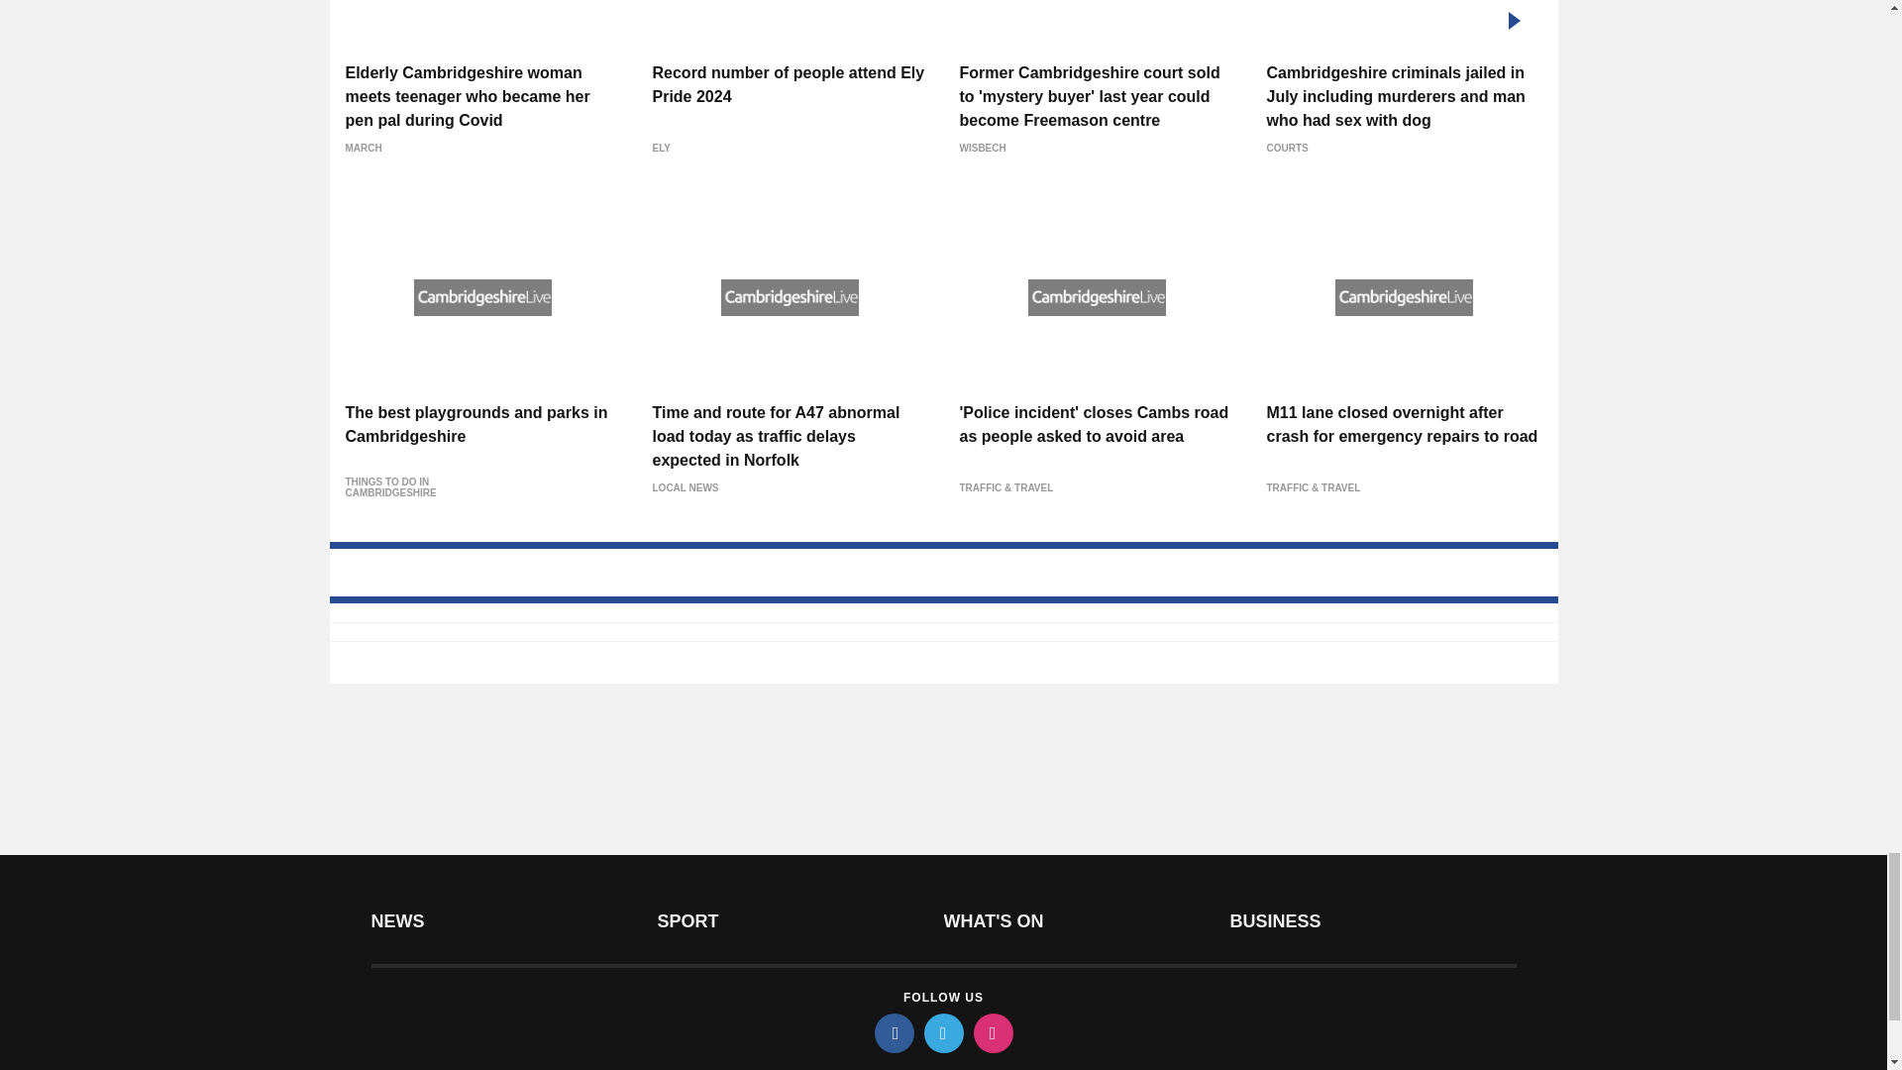 The width and height of the screenshot is (1902, 1070). Describe the element at coordinates (893, 1032) in the screenshot. I see `facebook` at that location.